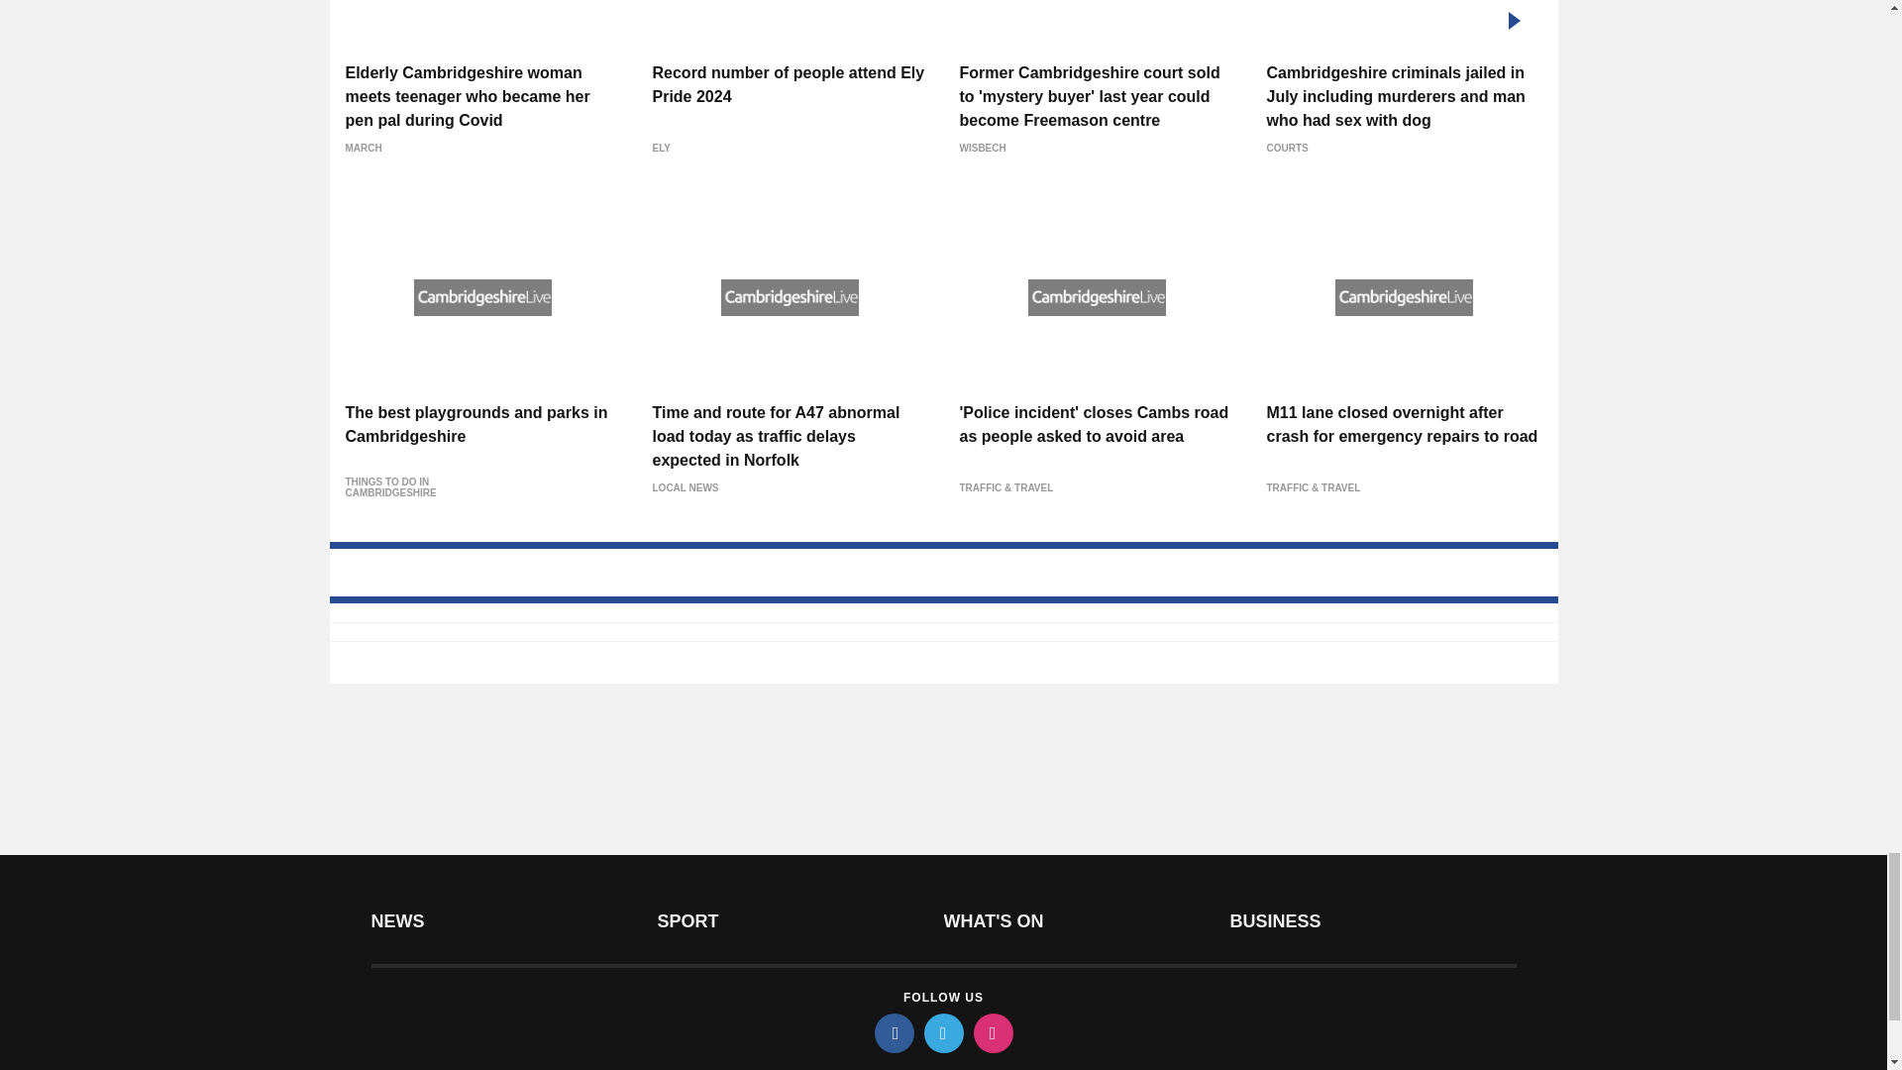 The width and height of the screenshot is (1902, 1070). Describe the element at coordinates (893, 1032) in the screenshot. I see `facebook` at that location.